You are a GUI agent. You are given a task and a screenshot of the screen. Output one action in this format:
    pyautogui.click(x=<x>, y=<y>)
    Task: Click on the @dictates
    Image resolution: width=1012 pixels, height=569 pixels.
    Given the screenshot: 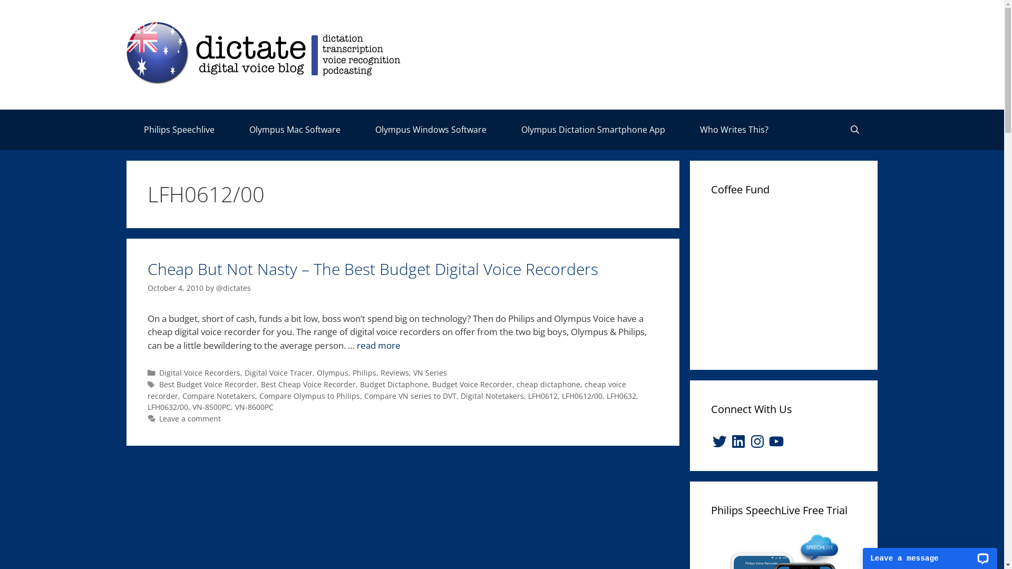 What is the action you would take?
    pyautogui.click(x=233, y=288)
    